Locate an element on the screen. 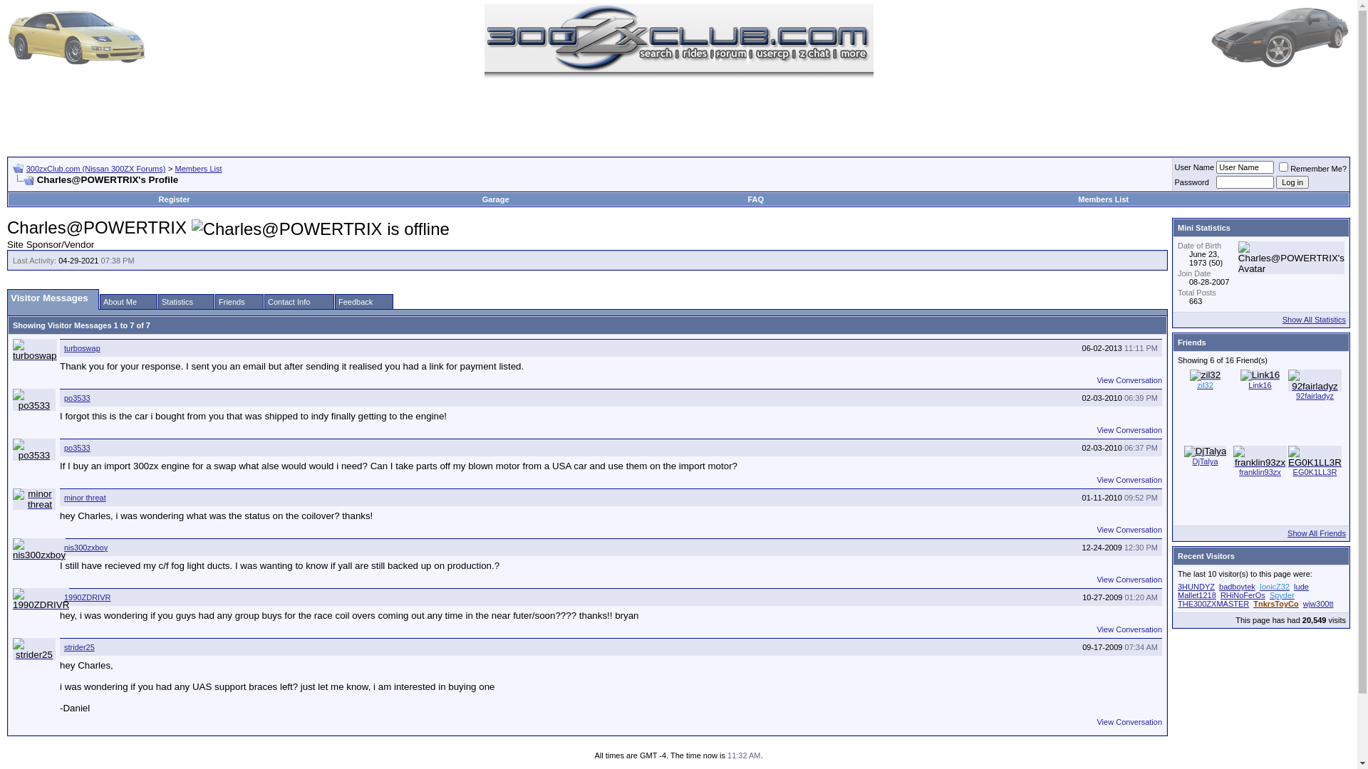 The width and height of the screenshot is (1368, 769). minor threat is located at coordinates (34, 499).